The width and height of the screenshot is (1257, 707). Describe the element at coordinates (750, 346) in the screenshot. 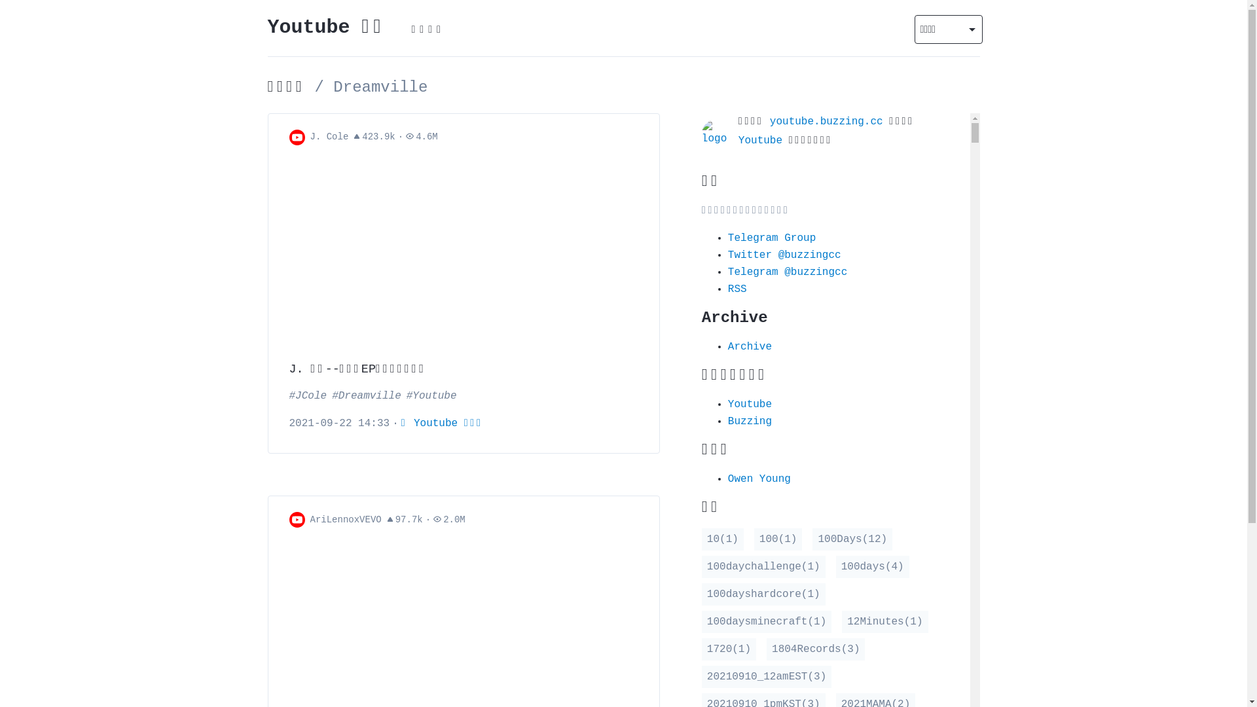

I see `Archive` at that location.